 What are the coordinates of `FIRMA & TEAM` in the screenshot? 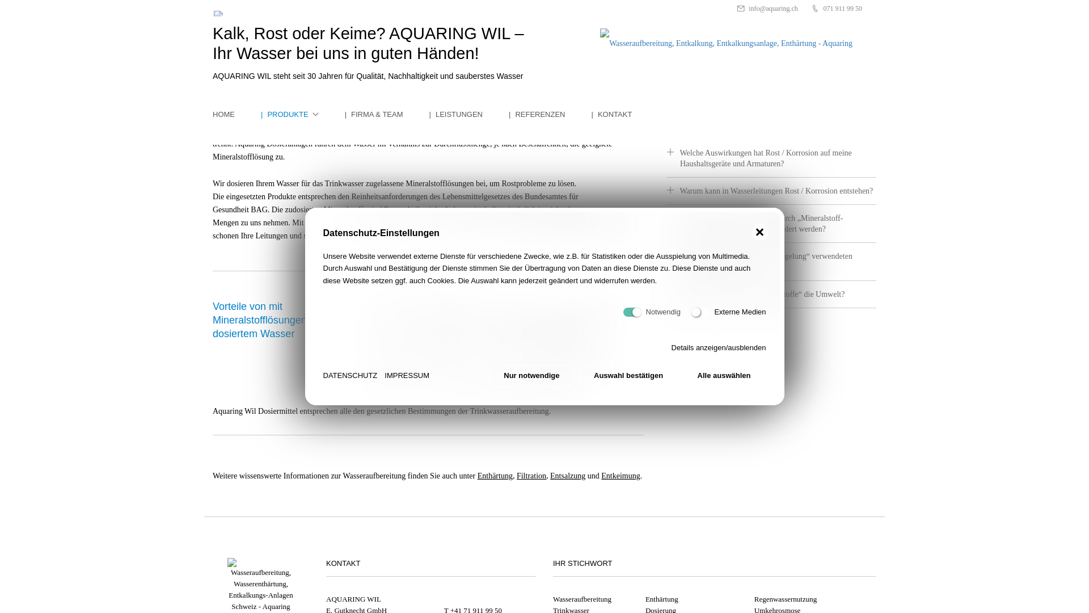 It's located at (365, 115).